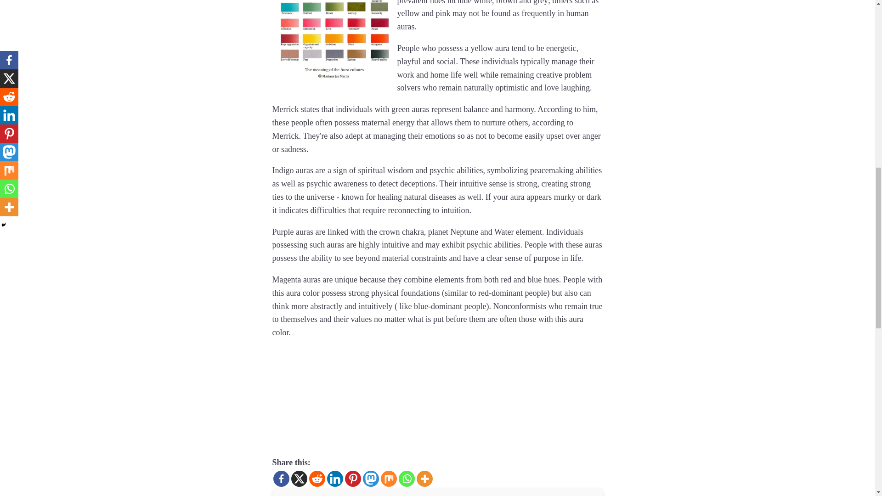 The width and height of the screenshot is (882, 496). What do you see at coordinates (281, 479) in the screenshot?
I see `Facebook` at bounding box center [281, 479].